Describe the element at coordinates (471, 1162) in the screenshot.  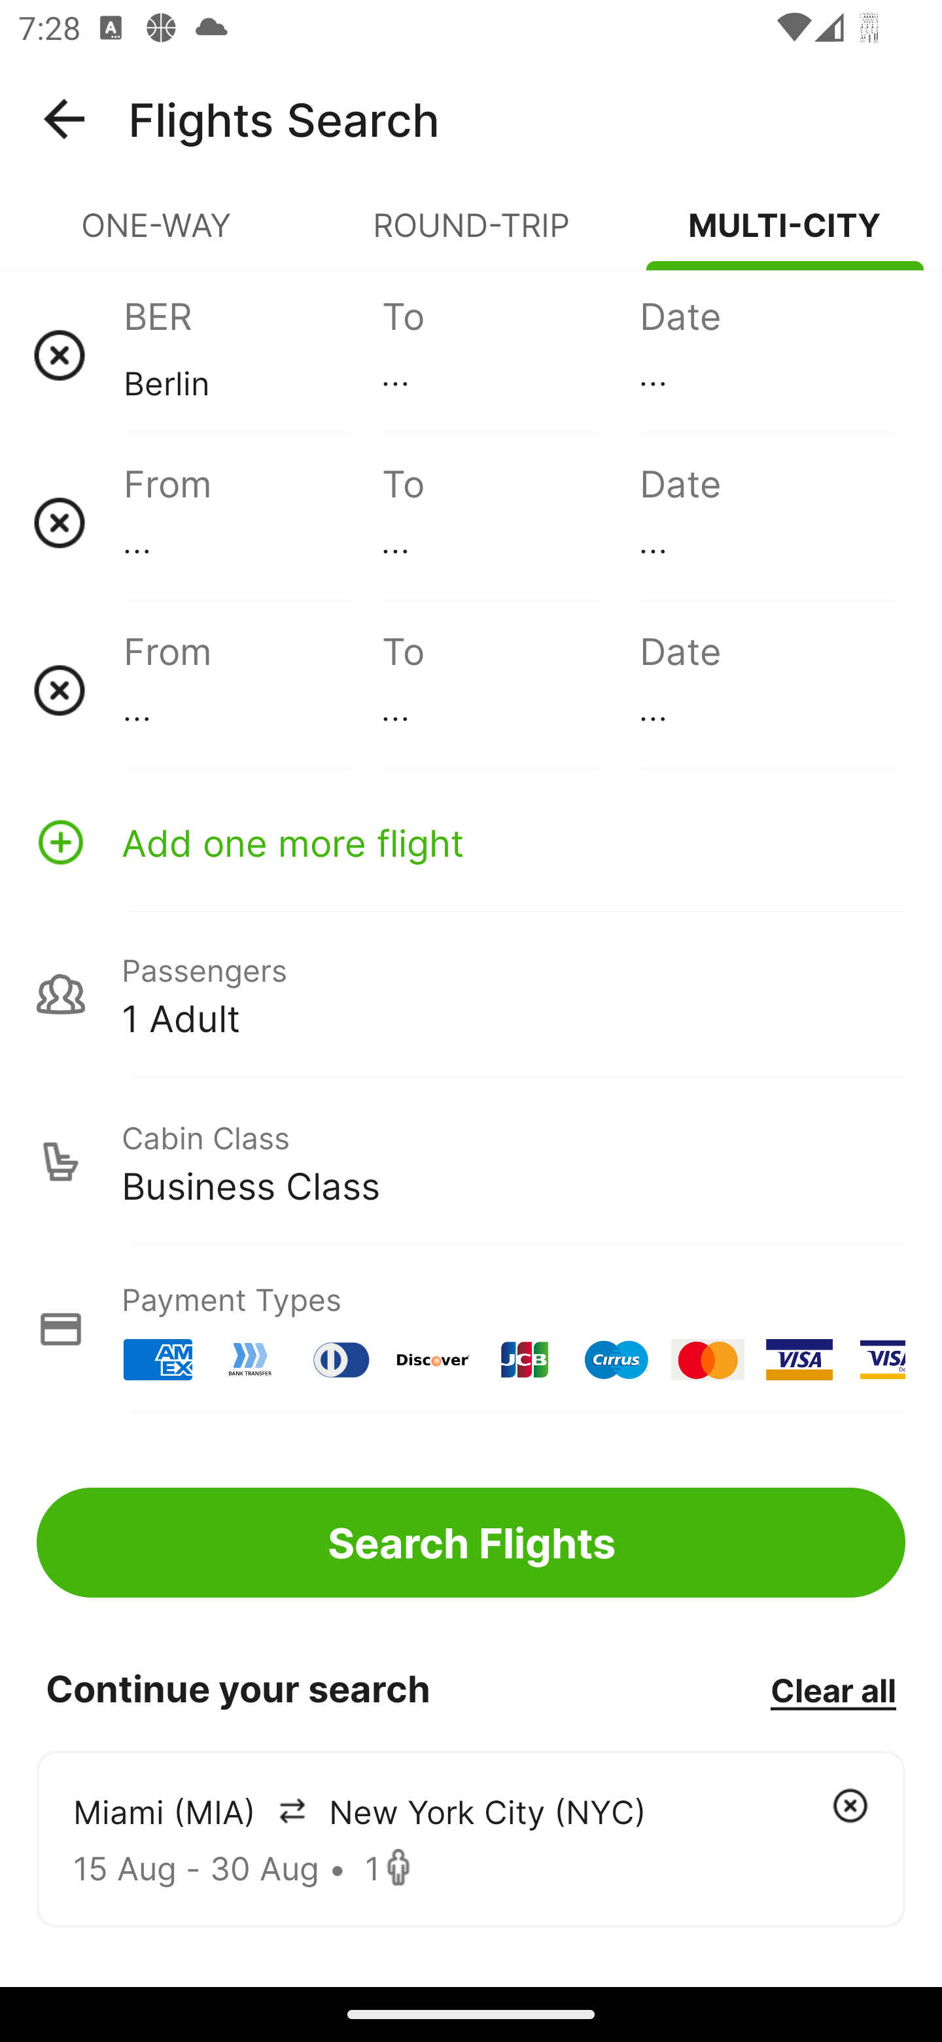
I see `Cabin Class Business Class` at that location.